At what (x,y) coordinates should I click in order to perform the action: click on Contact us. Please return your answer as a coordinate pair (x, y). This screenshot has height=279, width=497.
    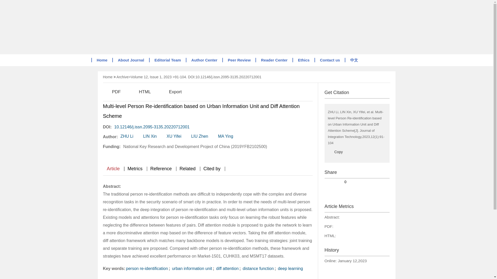
    Looking at the image, I should click on (330, 60).